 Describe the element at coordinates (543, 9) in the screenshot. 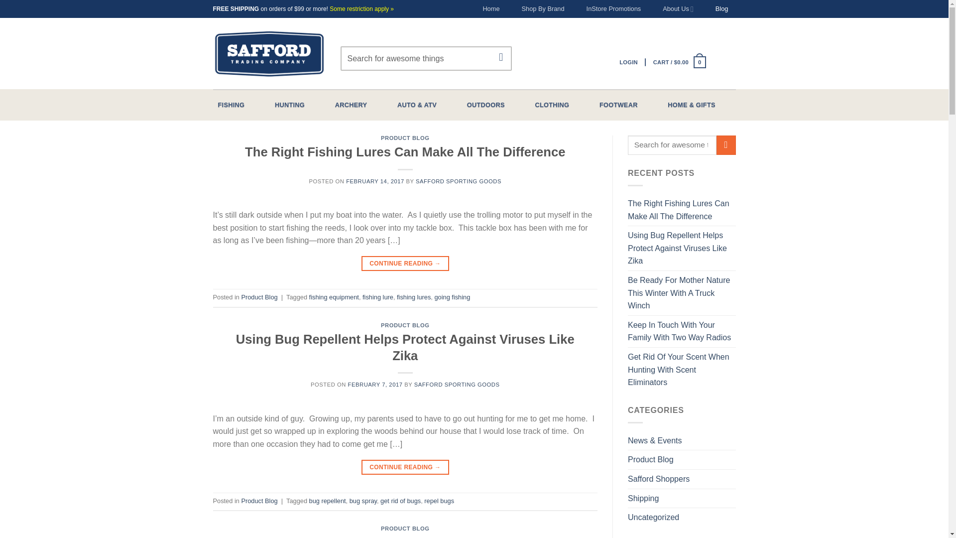

I see `Call us anytime` at that location.